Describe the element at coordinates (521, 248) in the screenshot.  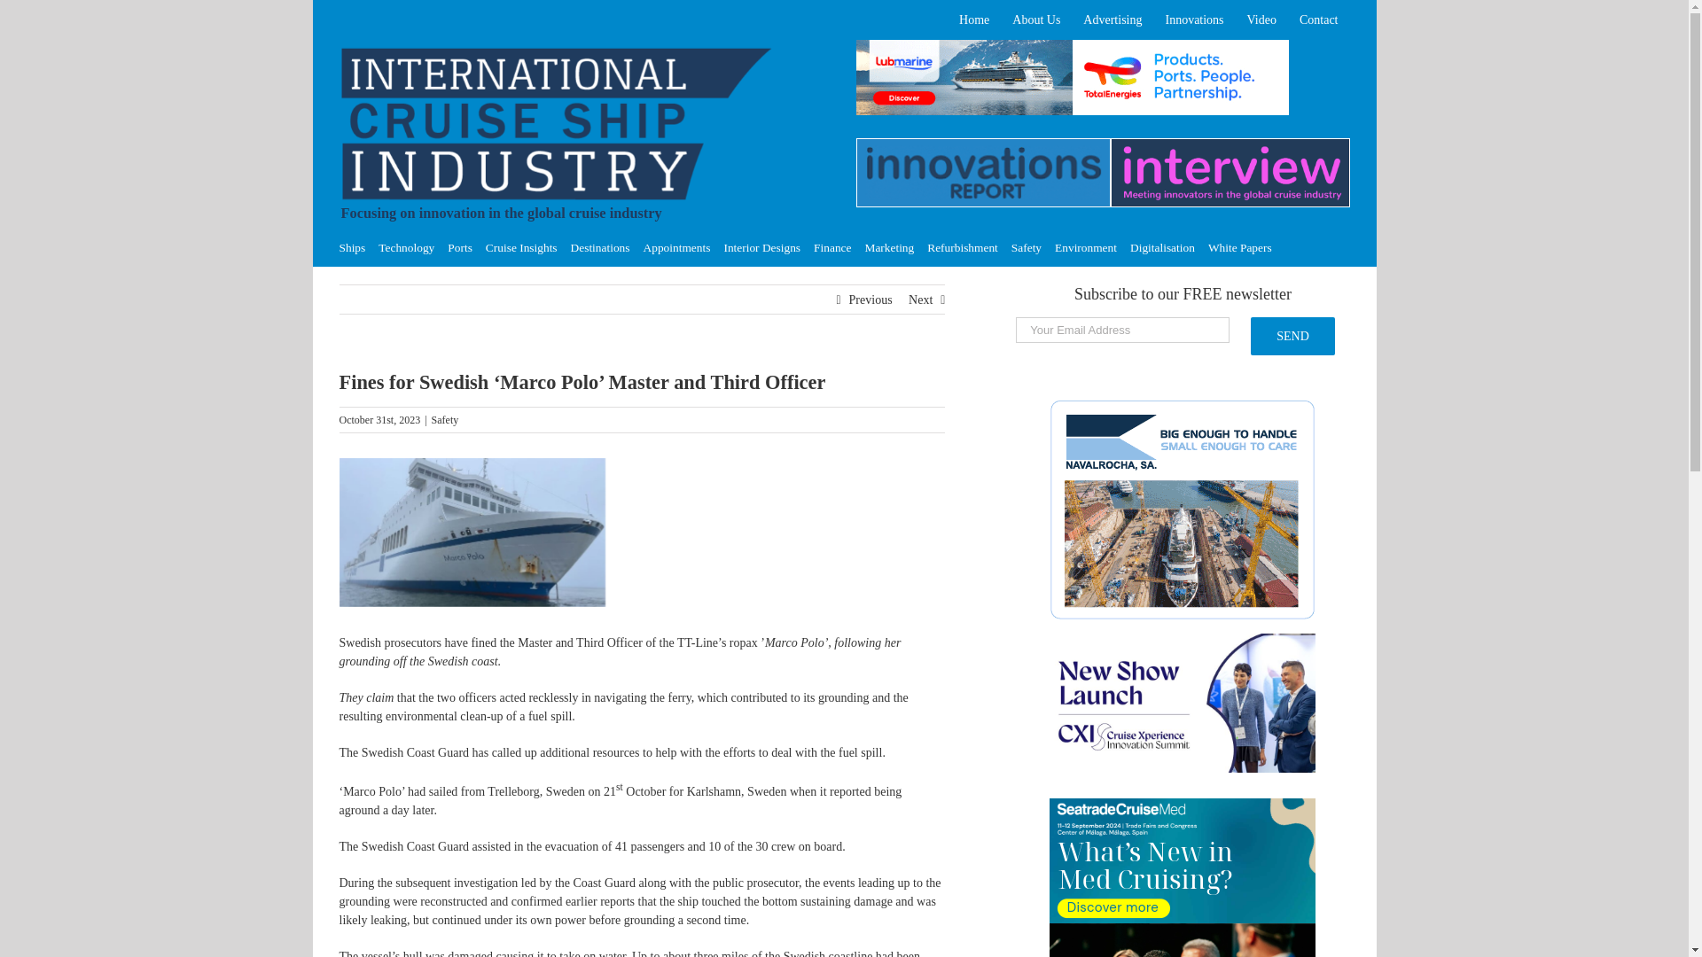
I see `Cruise Insights` at that location.